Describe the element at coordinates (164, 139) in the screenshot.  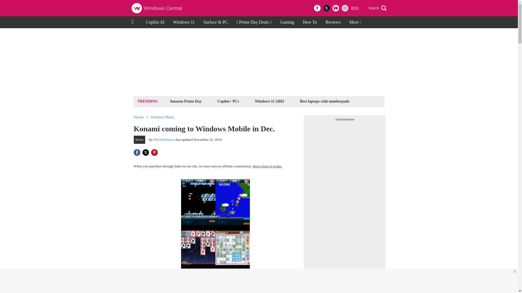
I see `Phil Nickinson` at that location.